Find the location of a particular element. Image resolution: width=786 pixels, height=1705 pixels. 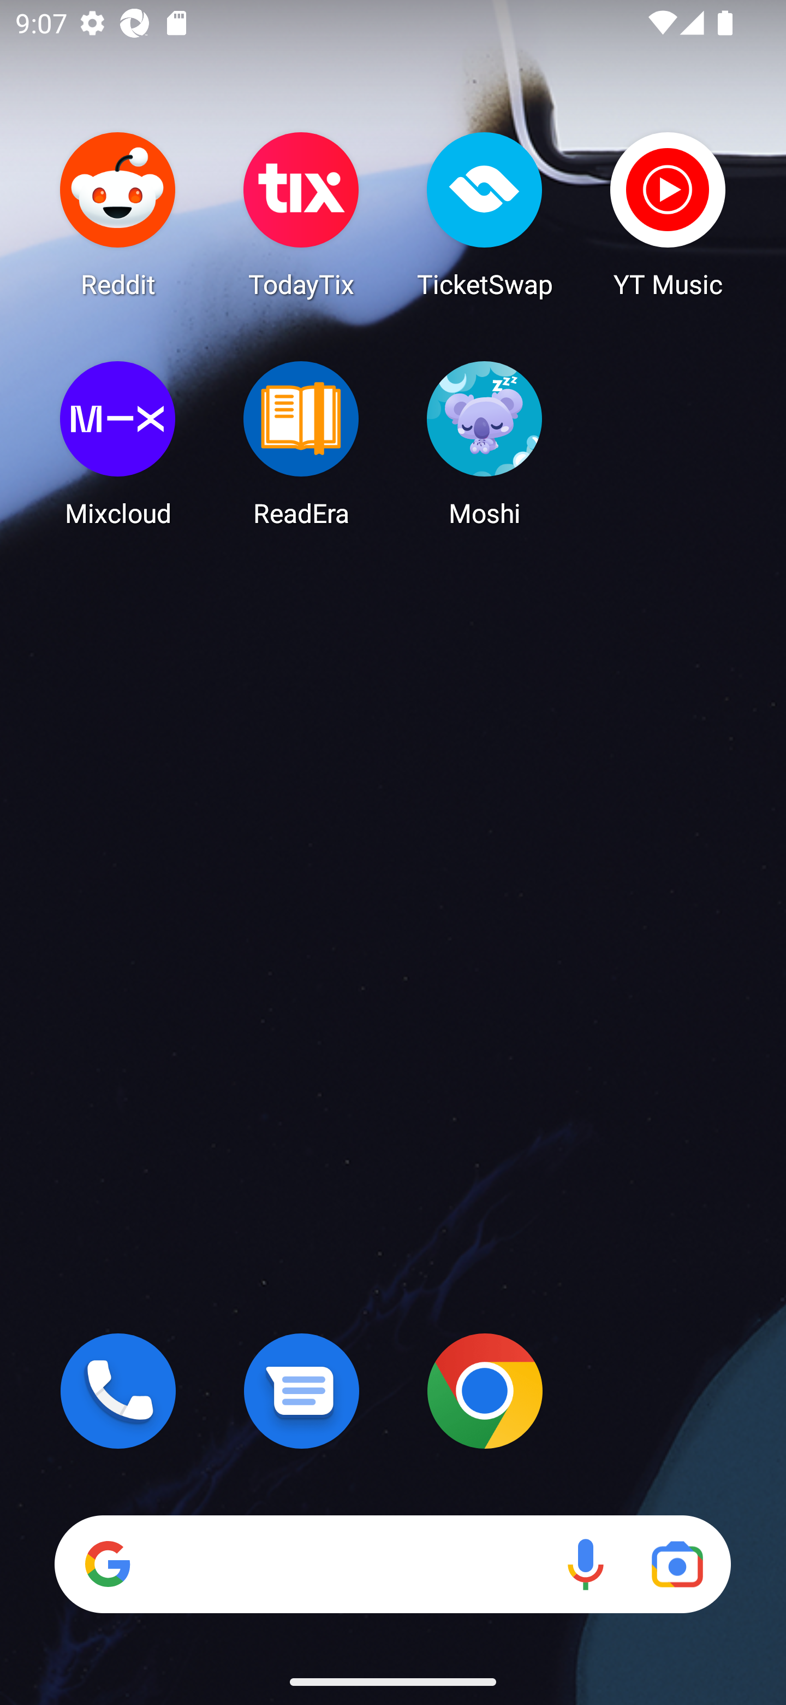

TicketSwap is located at coordinates (485, 214).